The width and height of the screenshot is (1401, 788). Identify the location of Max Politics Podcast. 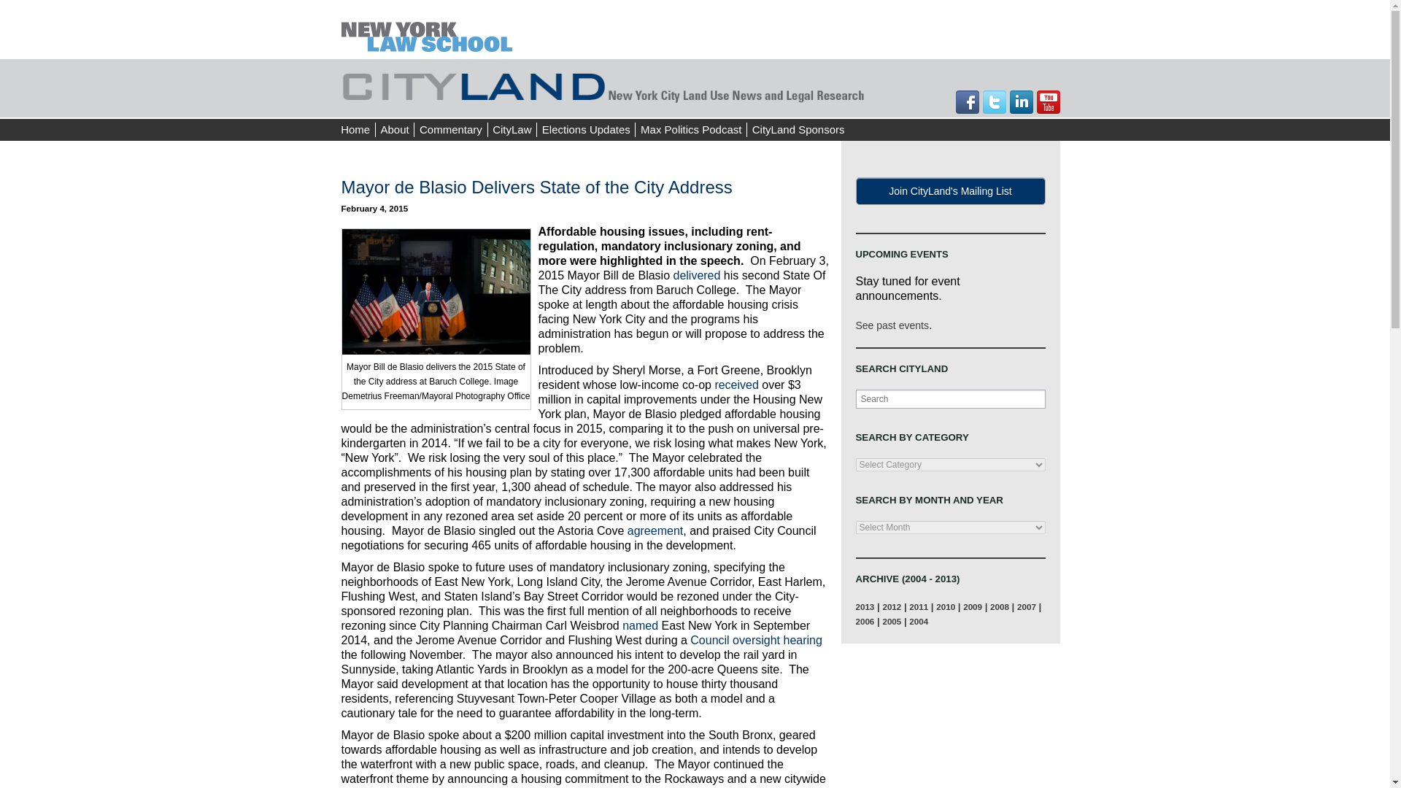
(691, 130).